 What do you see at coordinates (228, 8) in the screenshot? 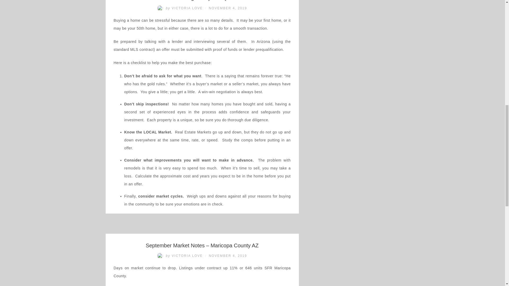
I see `NOVEMBER 4, 2019` at bounding box center [228, 8].